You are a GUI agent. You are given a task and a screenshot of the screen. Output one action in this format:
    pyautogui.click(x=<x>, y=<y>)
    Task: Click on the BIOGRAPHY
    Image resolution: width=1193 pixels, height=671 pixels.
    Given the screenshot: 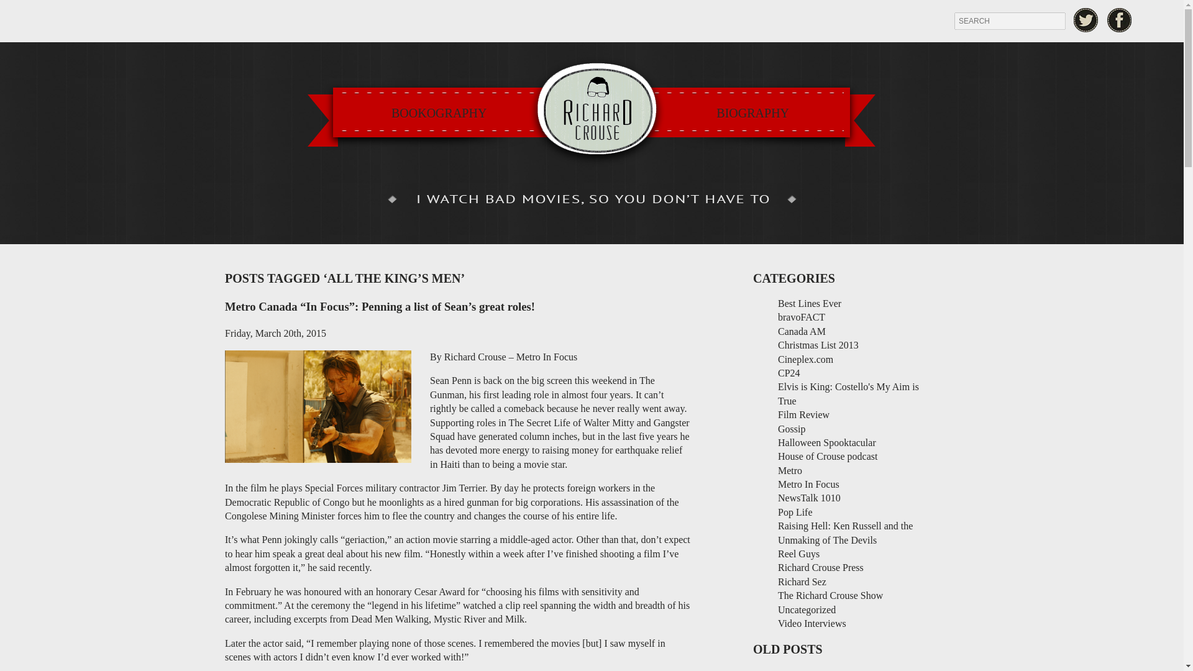 What is the action you would take?
    pyautogui.click(x=752, y=113)
    